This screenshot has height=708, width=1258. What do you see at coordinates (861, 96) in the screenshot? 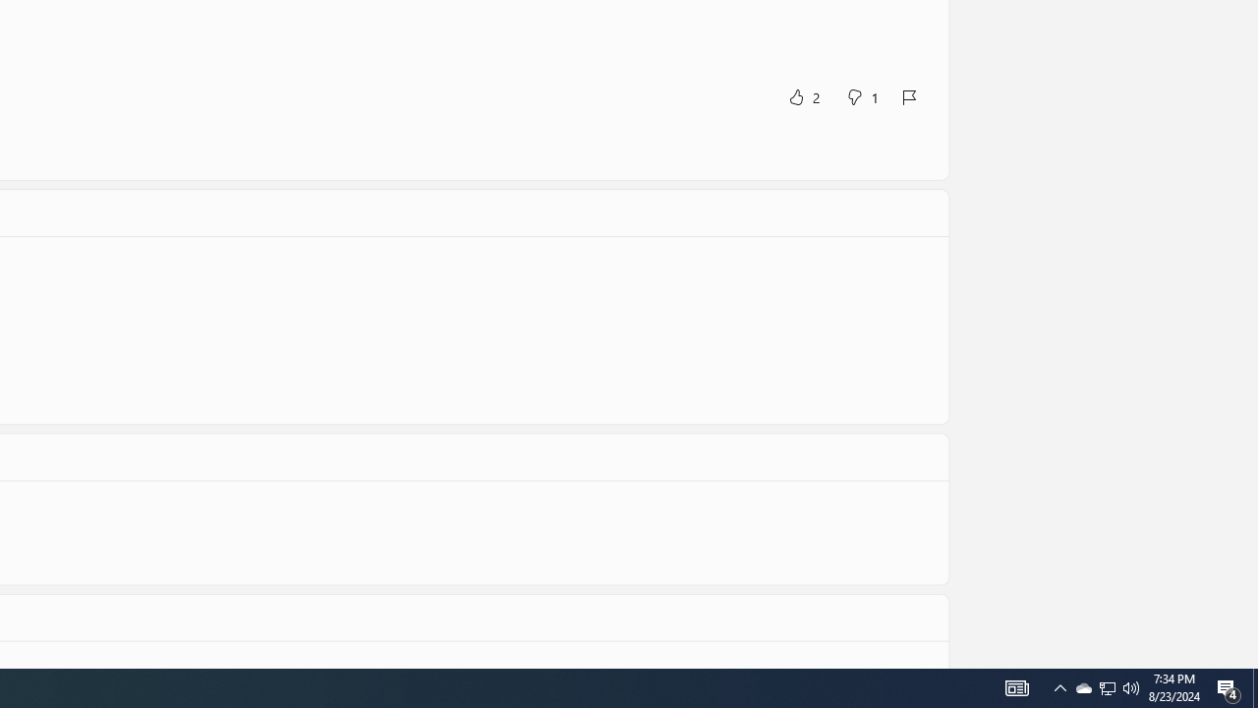
I see `No, this was not helpful. 1 votes.` at bounding box center [861, 96].